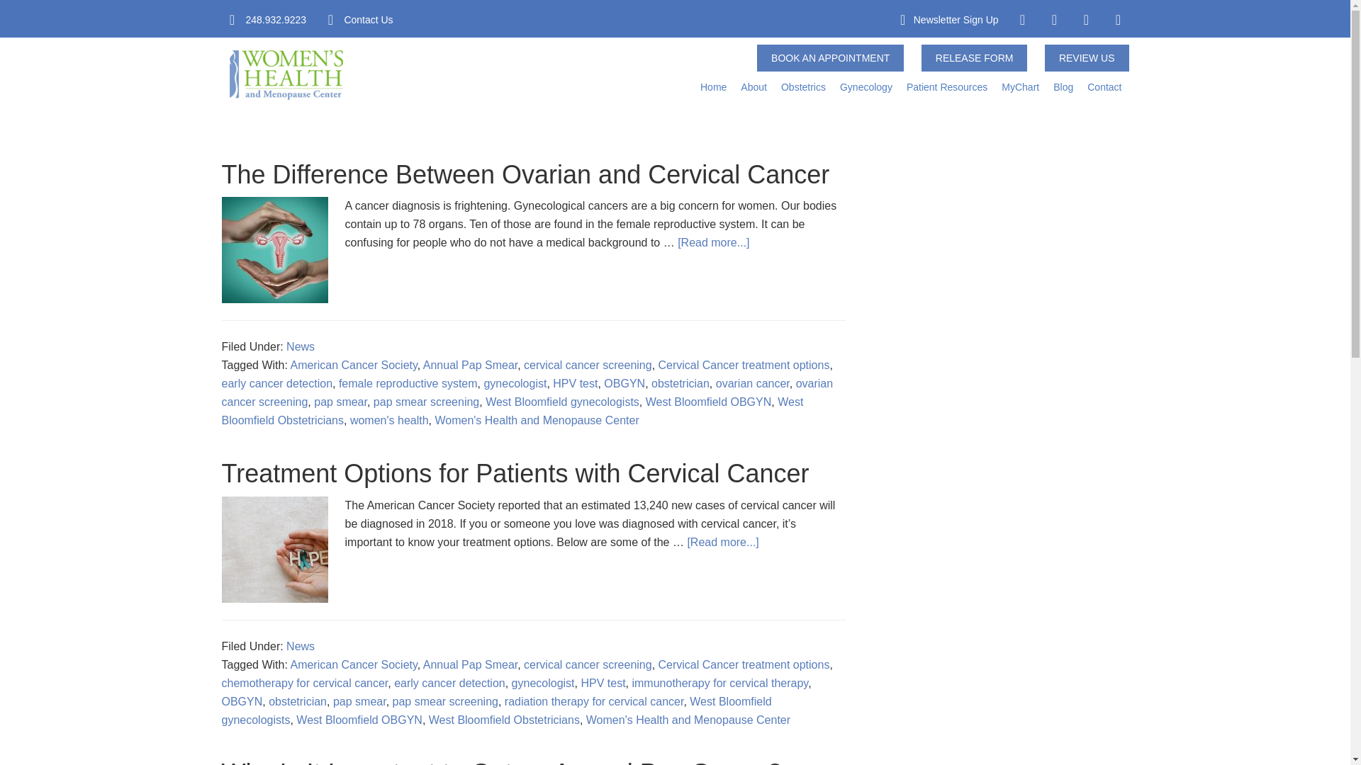 The image size is (1361, 765). Describe the element at coordinates (866, 86) in the screenshot. I see `Gynecology` at that location.